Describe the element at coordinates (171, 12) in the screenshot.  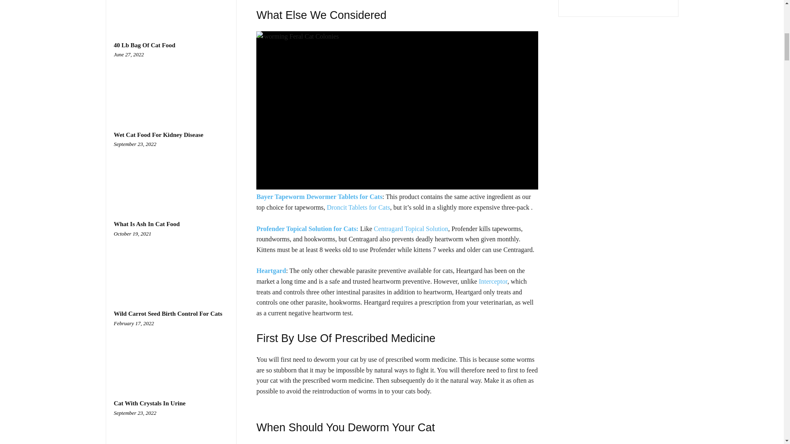
I see `Brands Of Wet Cat Food` at that location.